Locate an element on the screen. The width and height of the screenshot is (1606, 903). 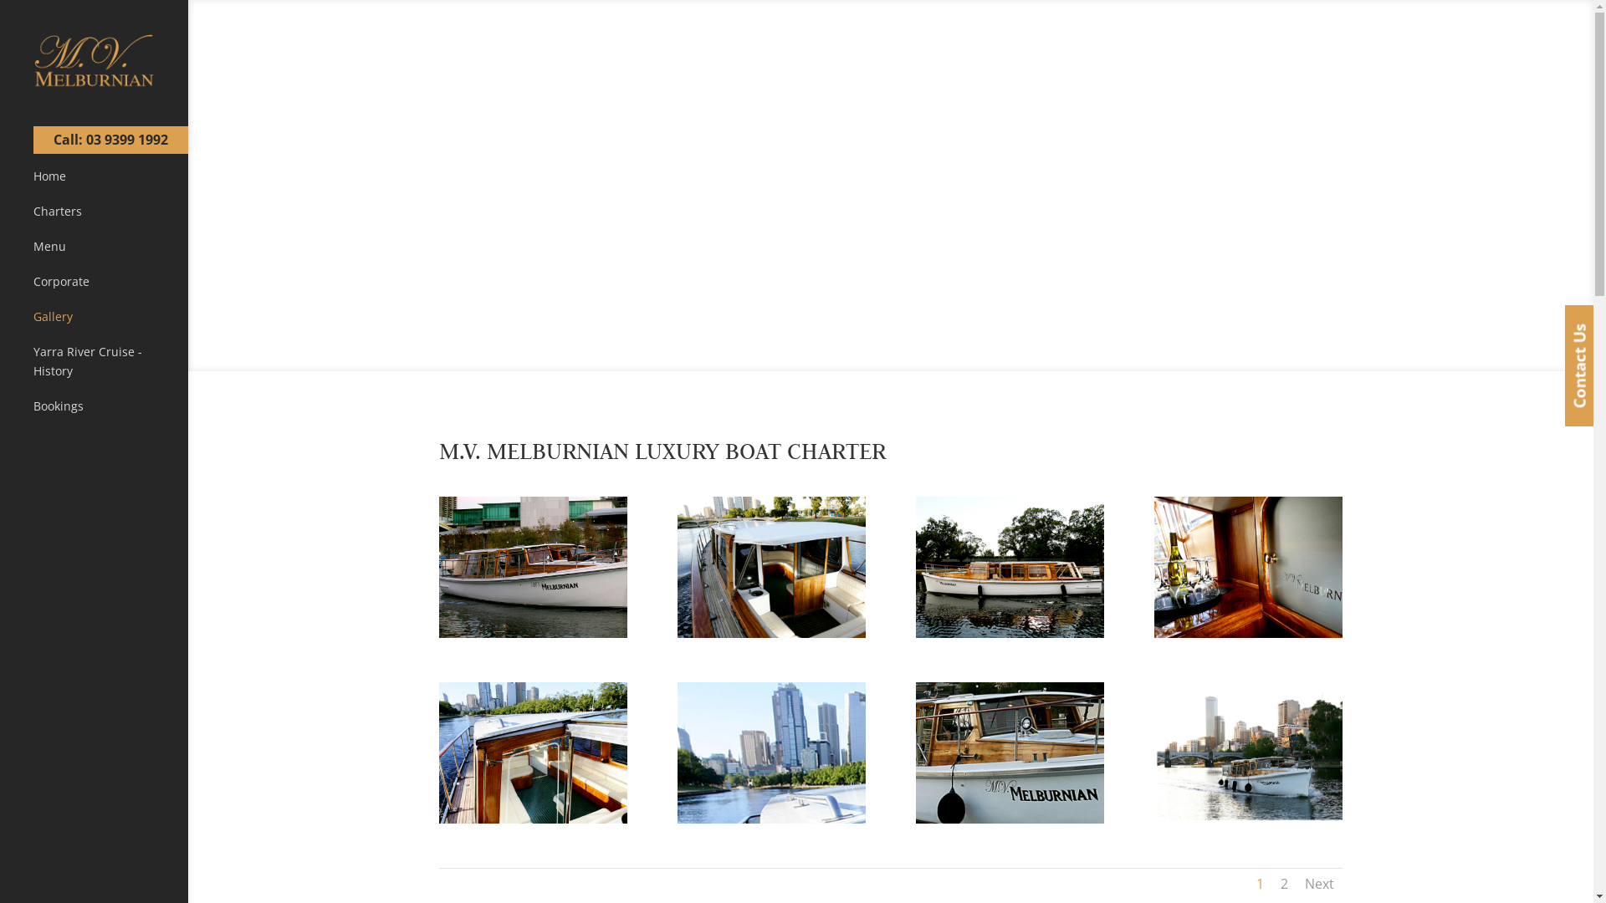
Next is located at coordinates (1320, 884).